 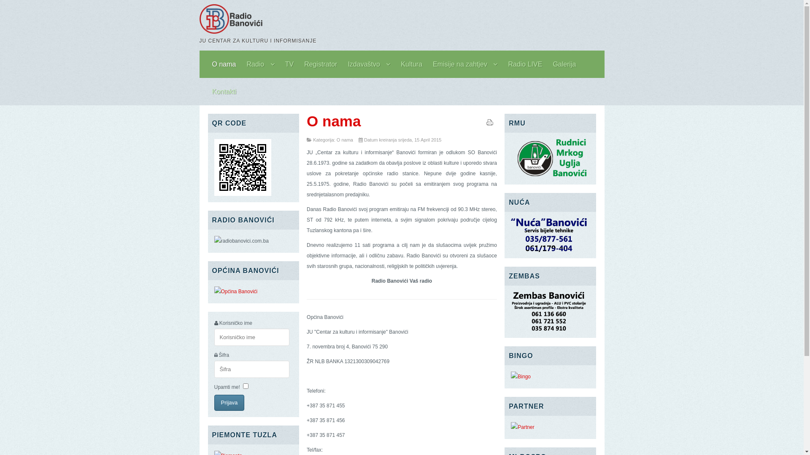 I want to click on Registrator, so click(x=321, y=64).